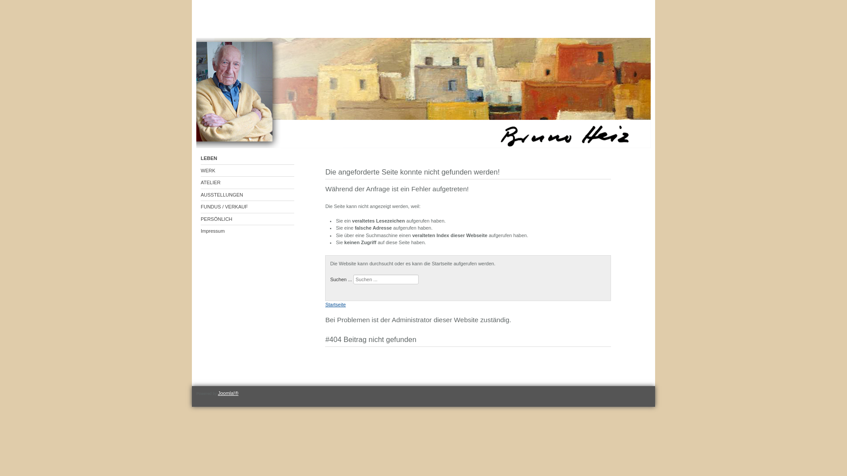  What do you see at coordinates (247, 183) in the screenshot?
I see `ATELIER` at bounding box center [247, 183].